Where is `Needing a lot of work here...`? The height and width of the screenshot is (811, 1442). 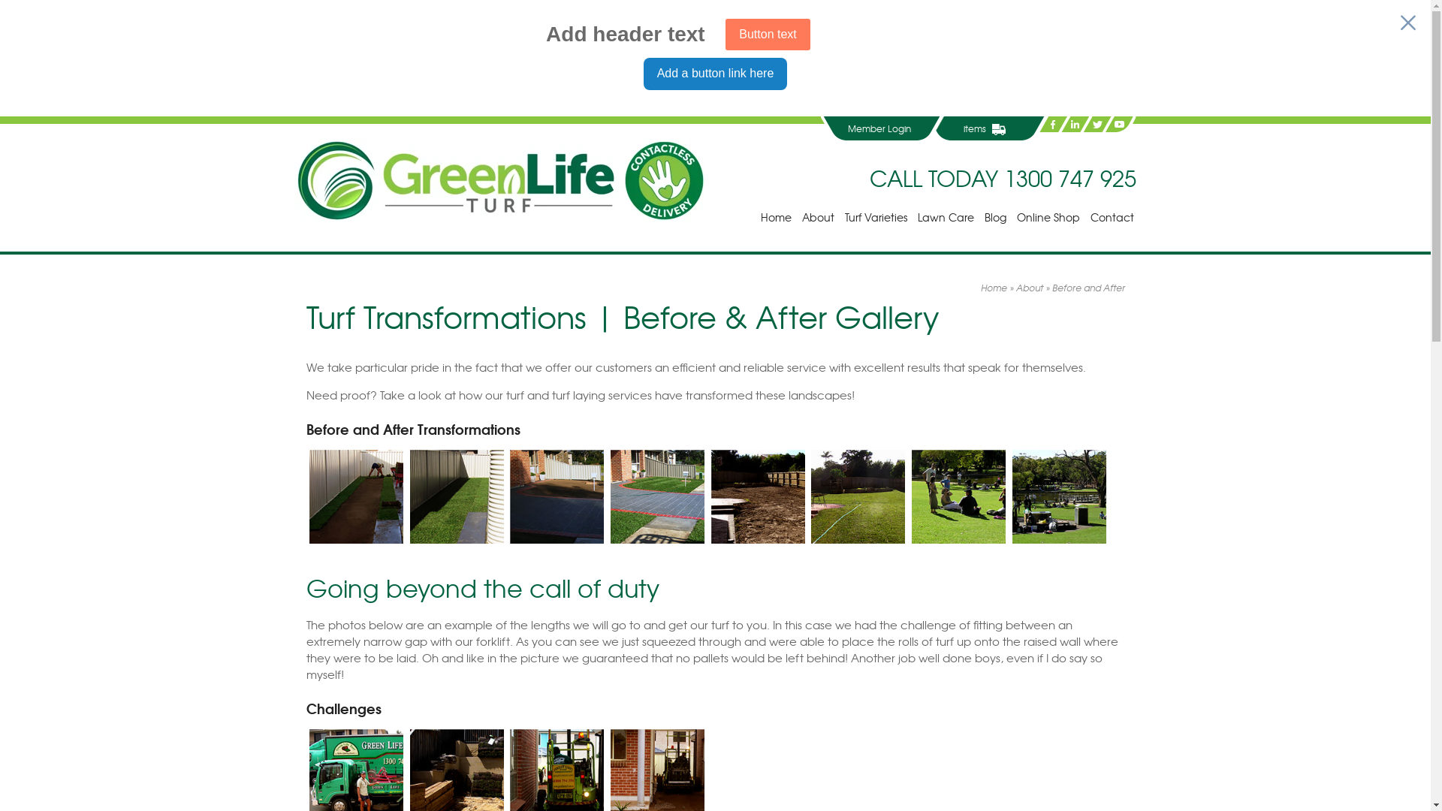
Needing a lot of work here... is located at coordinates (786, 497).